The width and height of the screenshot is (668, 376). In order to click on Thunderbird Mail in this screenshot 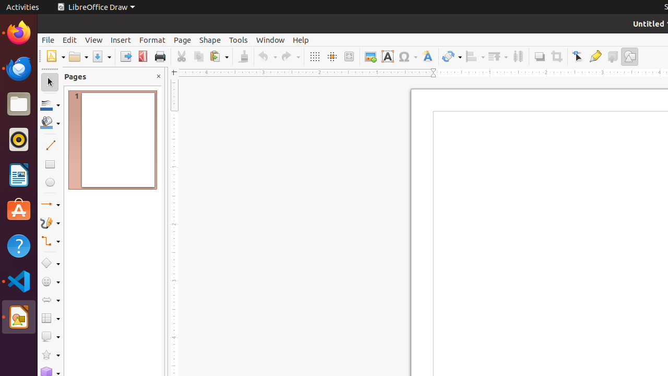, I will do `click(19, 68)`.